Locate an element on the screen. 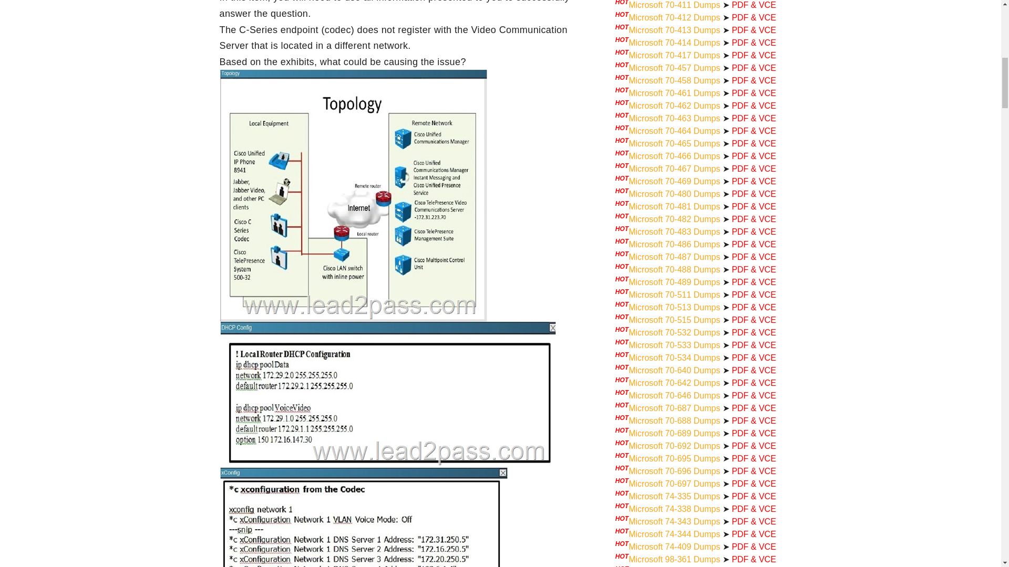 This screenshot has width=1009, height=567. 222 is located at coordinates (388, 395).